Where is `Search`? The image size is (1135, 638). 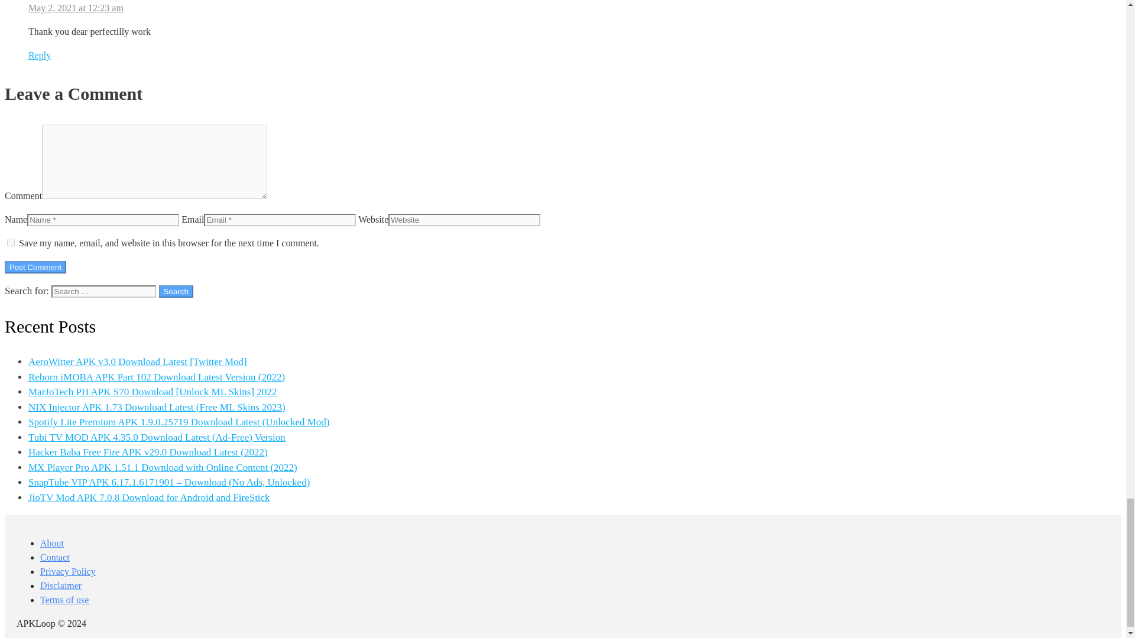 Search is located at coordinates (176, 291).